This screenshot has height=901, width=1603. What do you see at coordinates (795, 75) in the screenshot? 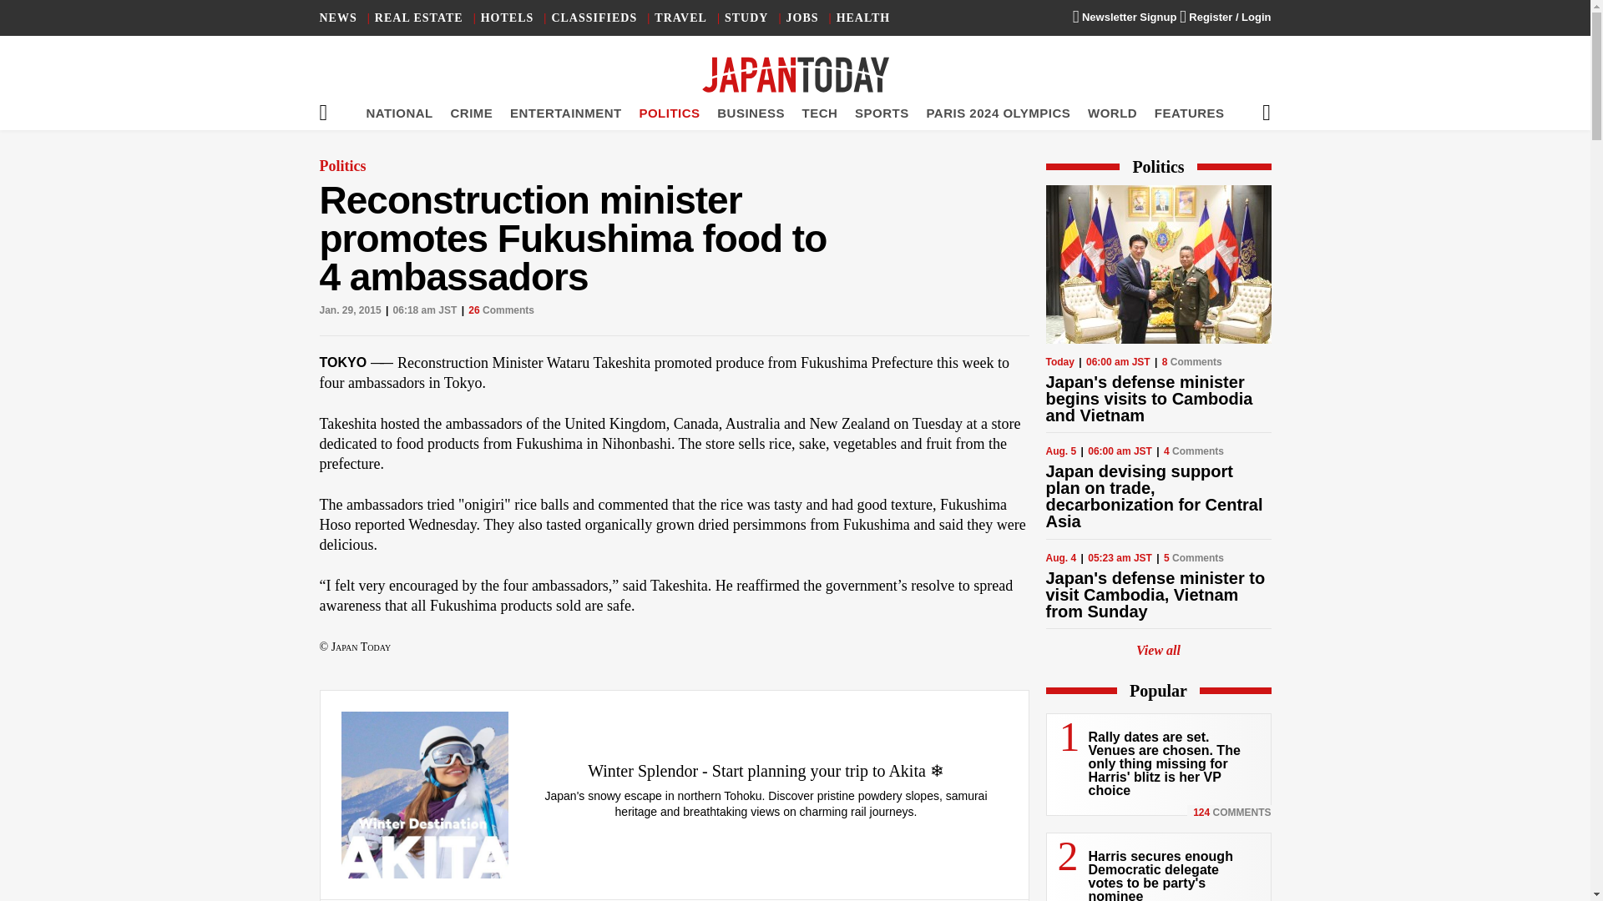
I see `Japan Today` at bounding box center [795, 75].